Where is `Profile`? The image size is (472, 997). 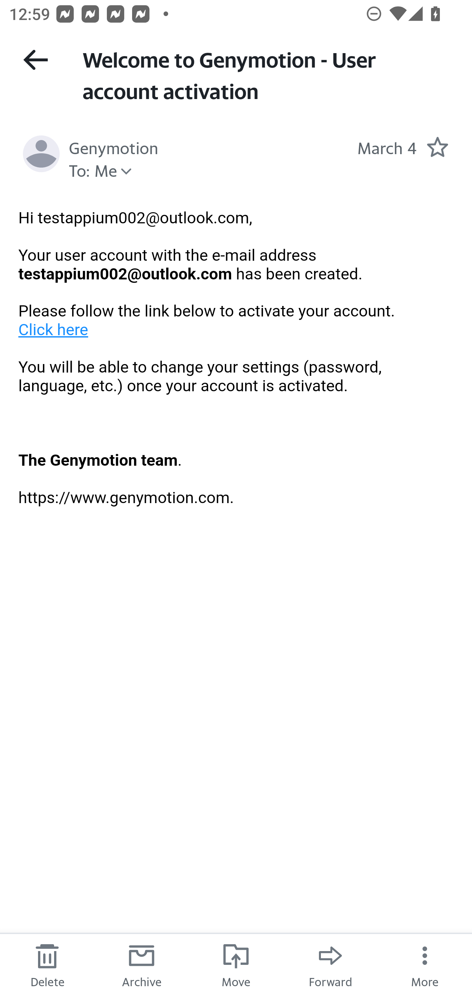 Profile is located at coordinates (41, 154).